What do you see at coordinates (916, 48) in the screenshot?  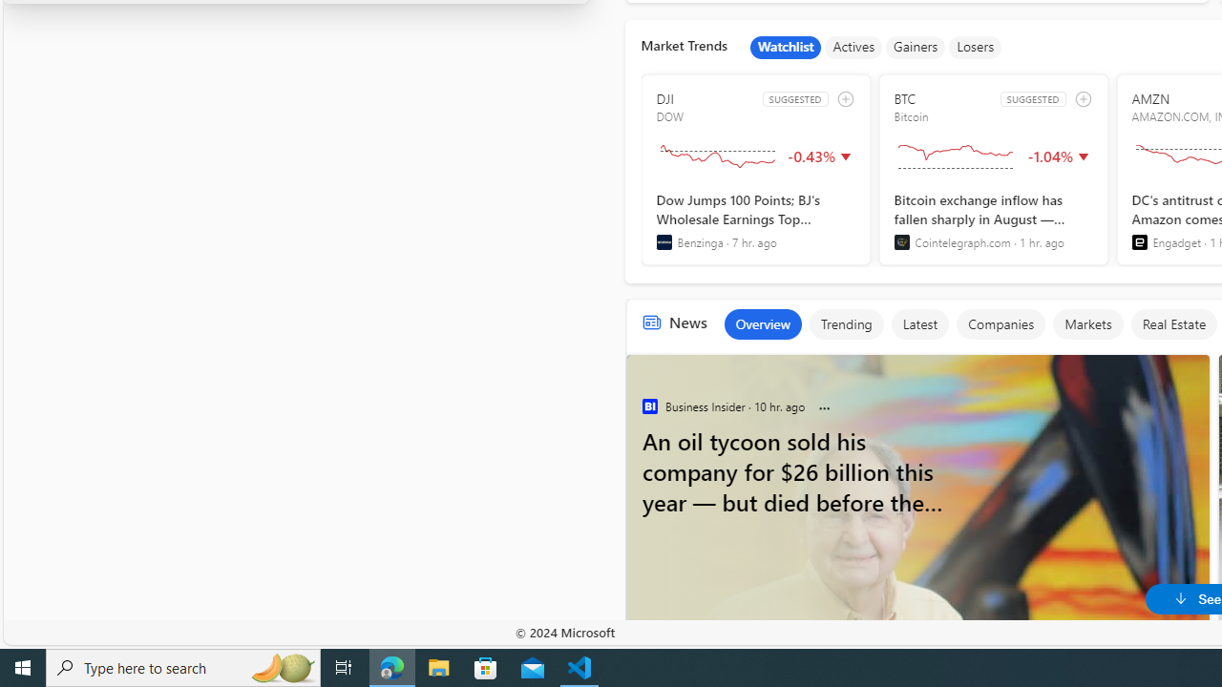 I see `Gainers` at bounding box center [916, 48].